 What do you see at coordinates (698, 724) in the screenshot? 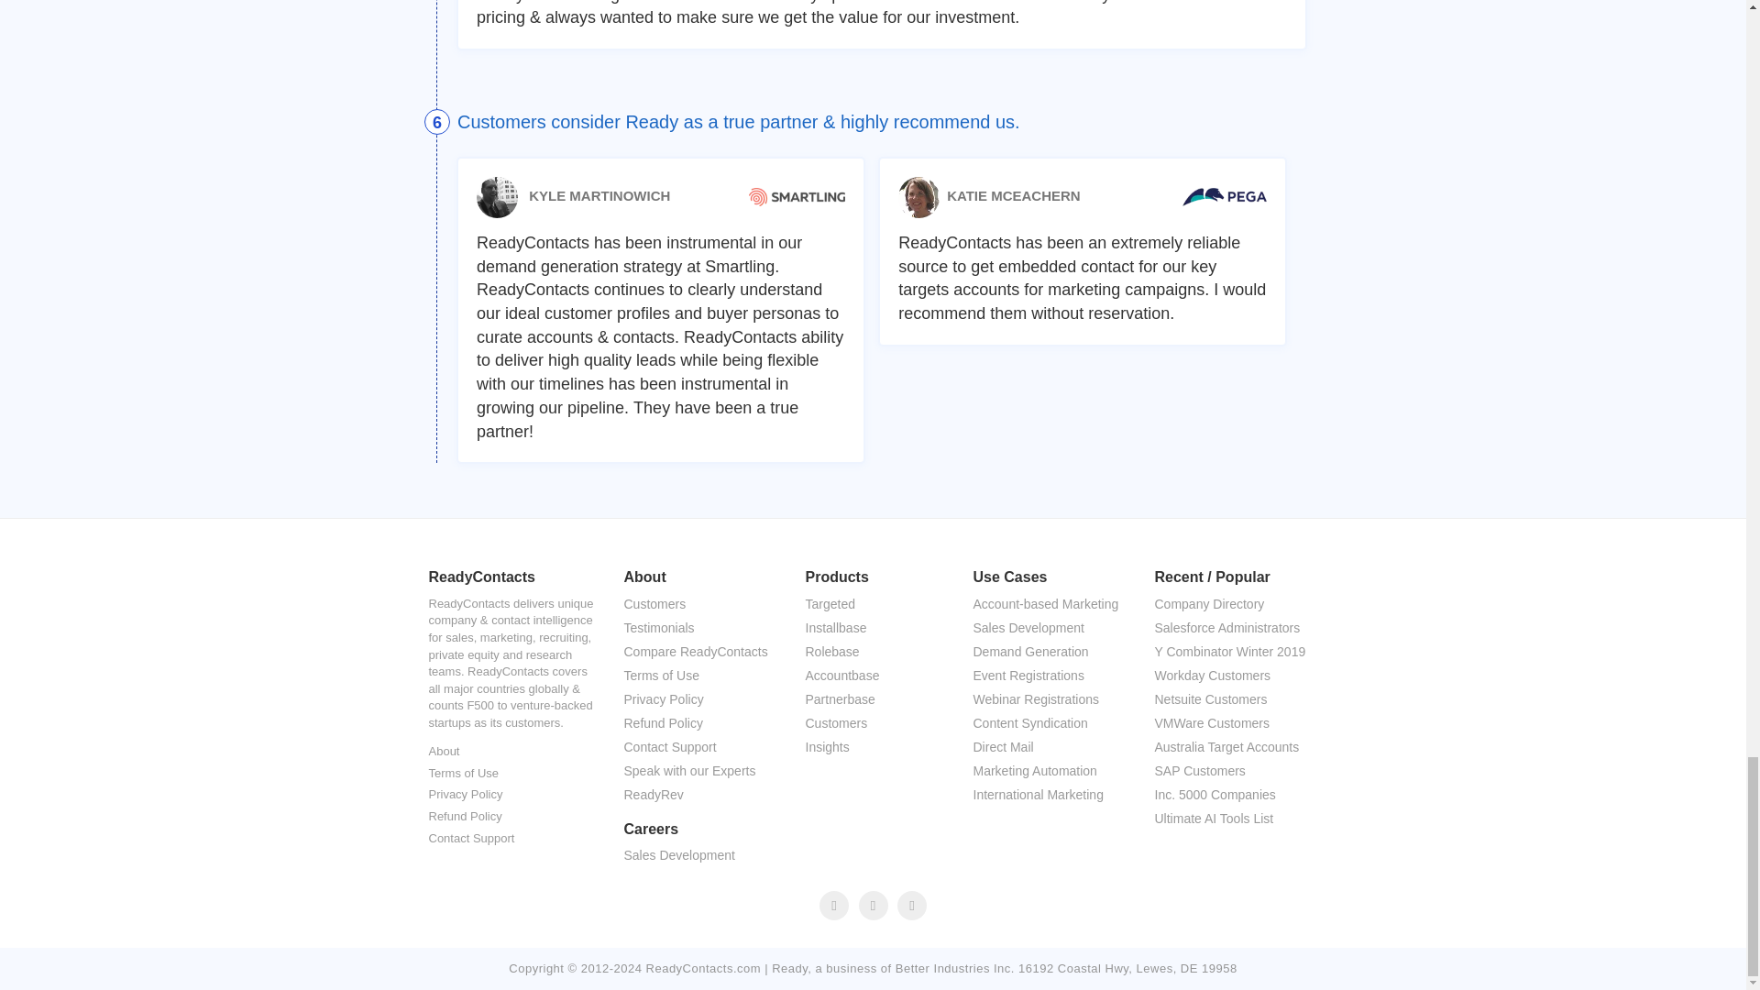
I see `Refund Policy` at bounding box center [698, 724].